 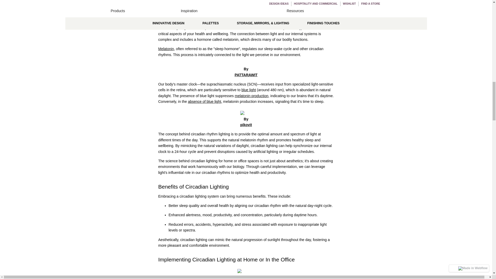 What do you see at coordinates (166, 49) in the screenshot?
I see `Melatonin` at bounding box center [166, 49].